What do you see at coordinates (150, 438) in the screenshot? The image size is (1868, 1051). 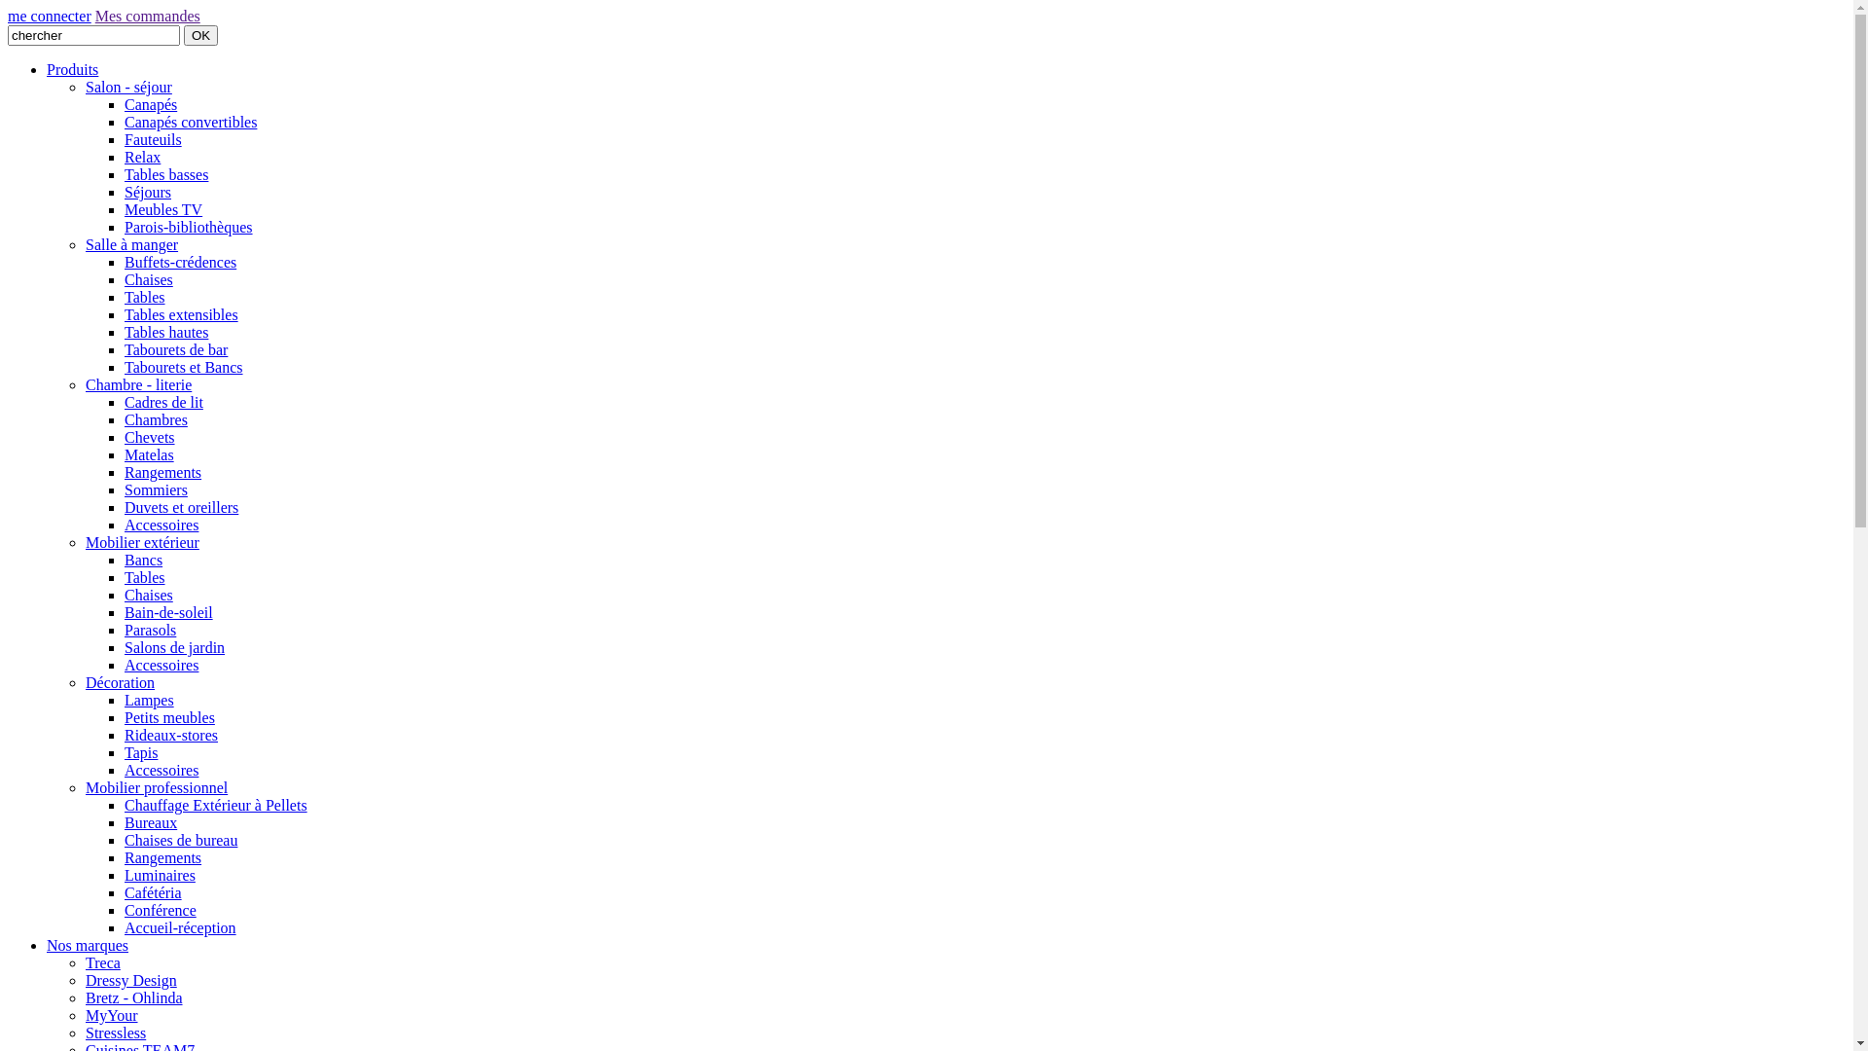 I see `Chevets` at bounding box center [150, 438].